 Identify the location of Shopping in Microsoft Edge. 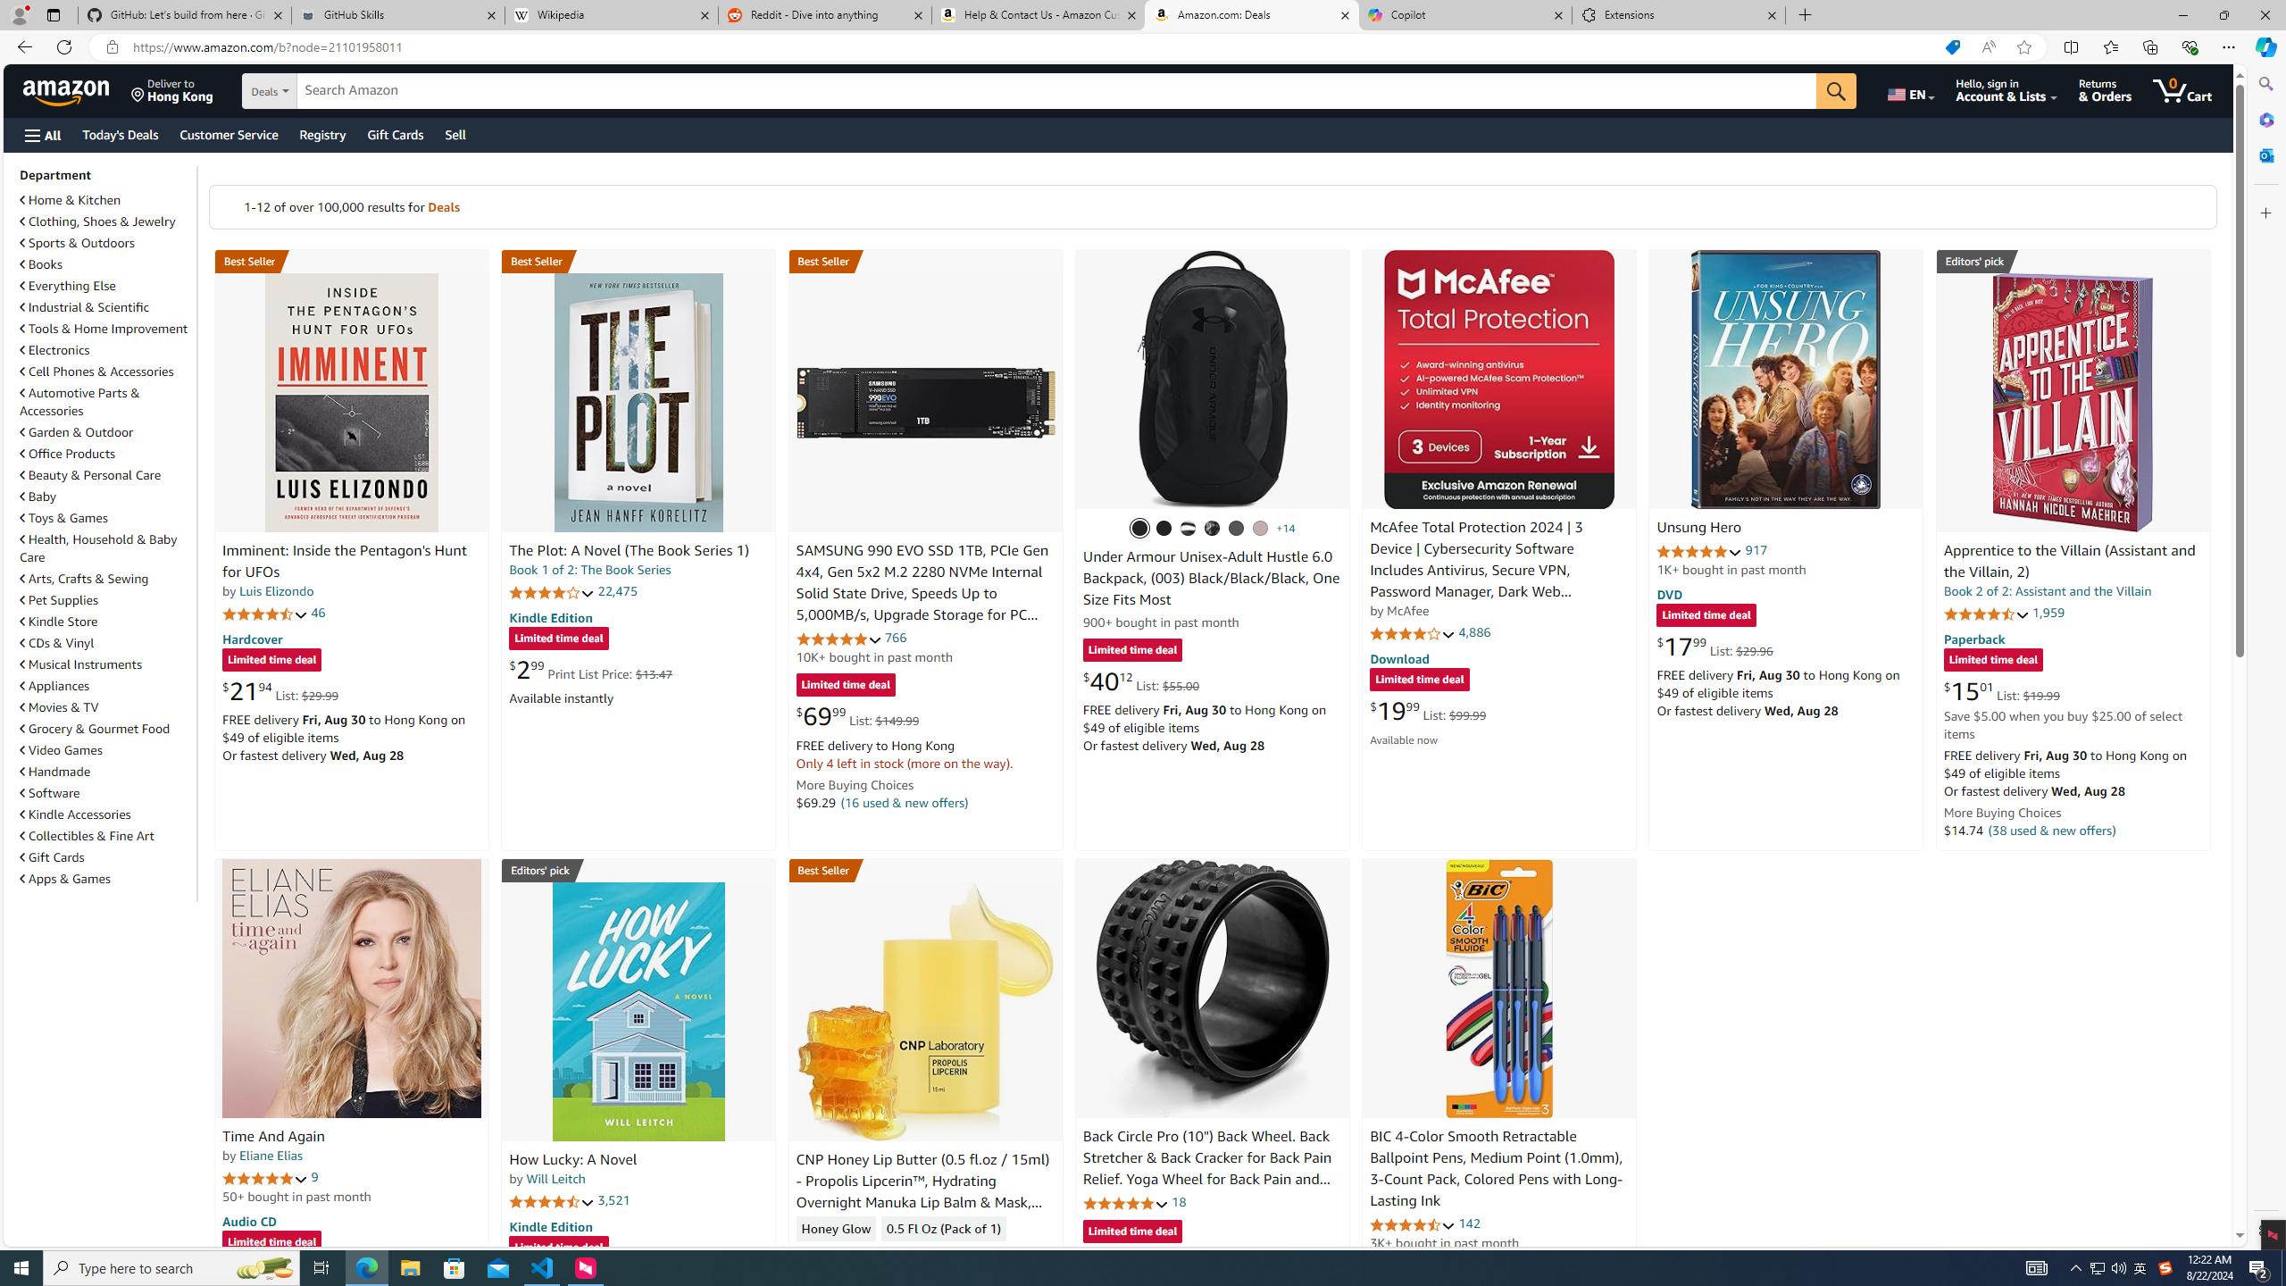
(1952, 47).